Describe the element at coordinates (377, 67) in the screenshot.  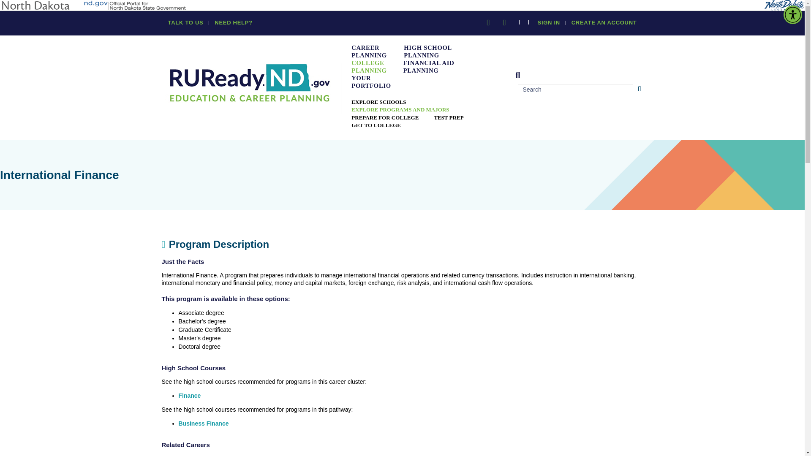
I see `COLLEGE PLANNING` at that location.